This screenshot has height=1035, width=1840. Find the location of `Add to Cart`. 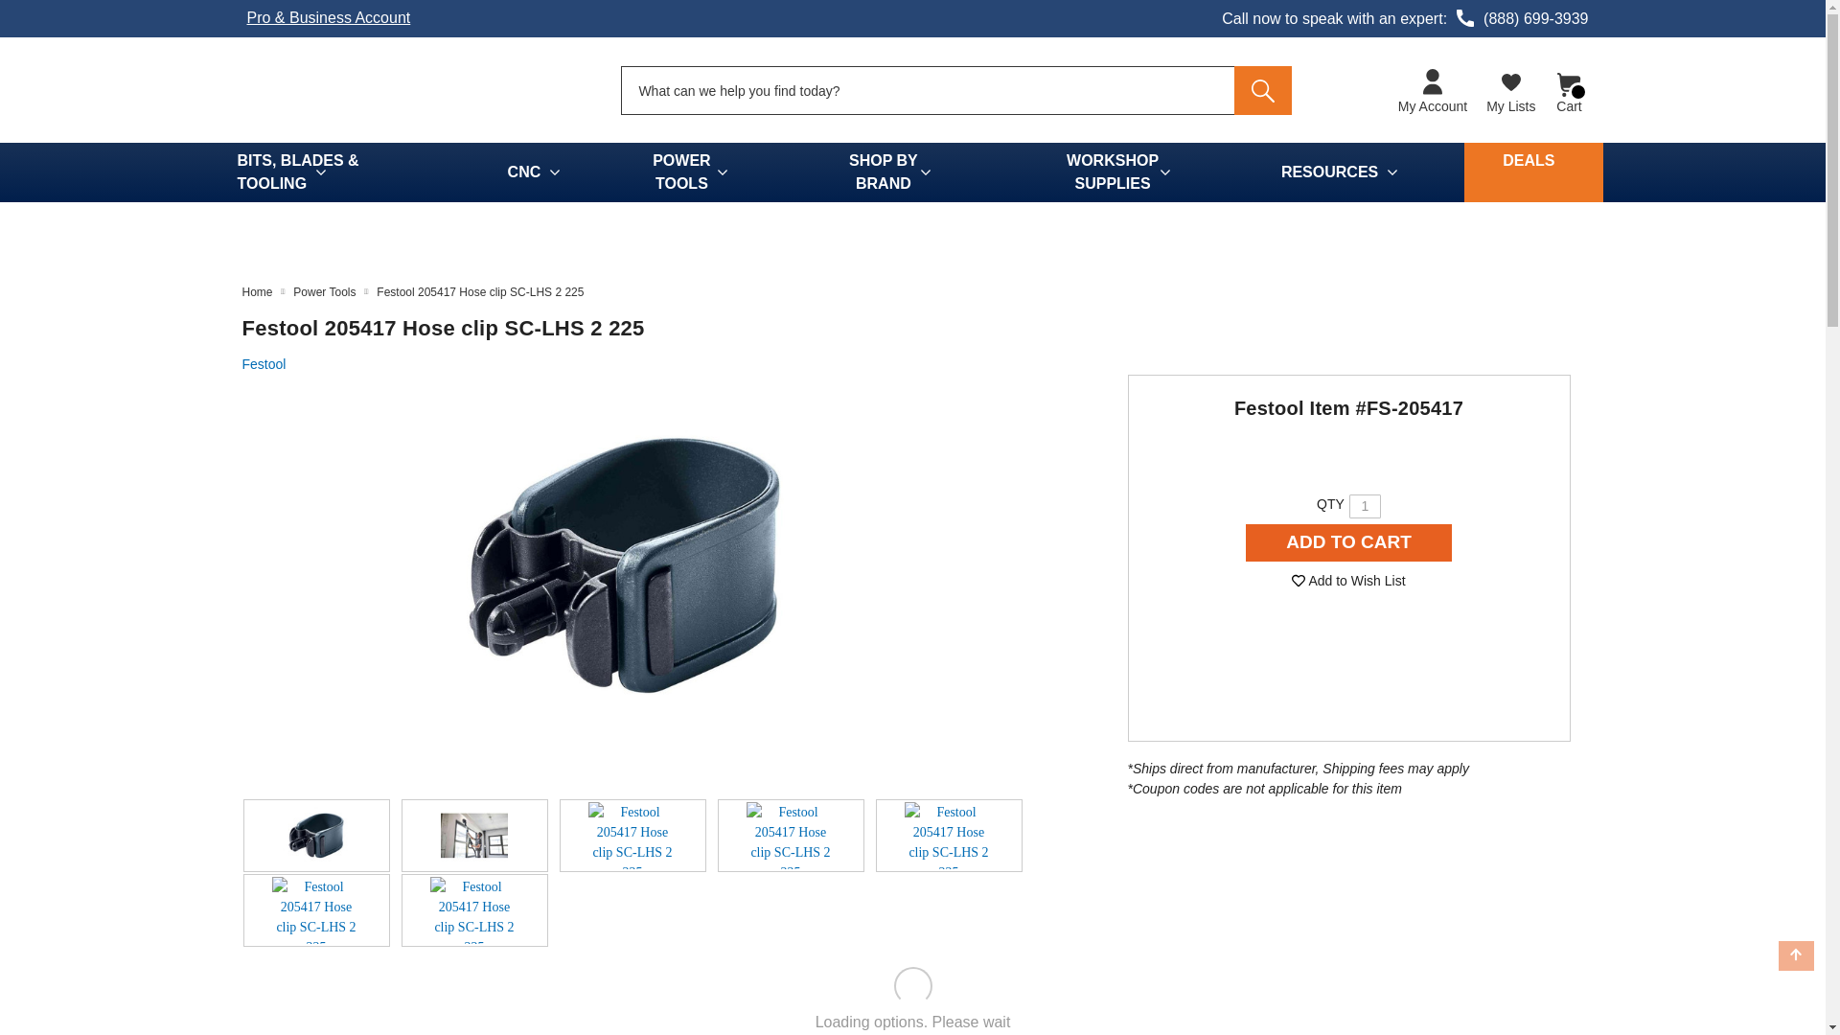

Add to Cart is located at coordinates (1349, 542).